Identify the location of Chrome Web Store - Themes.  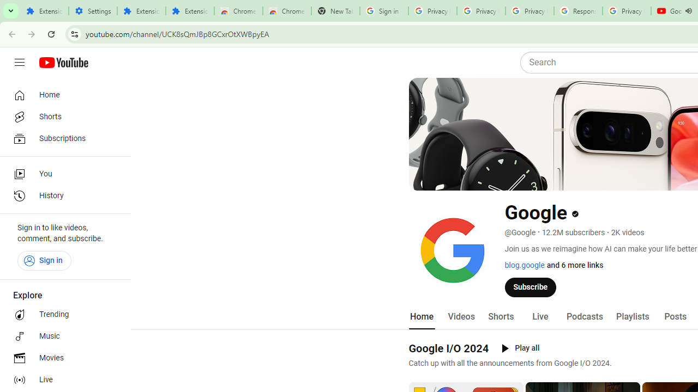
(287, 11).